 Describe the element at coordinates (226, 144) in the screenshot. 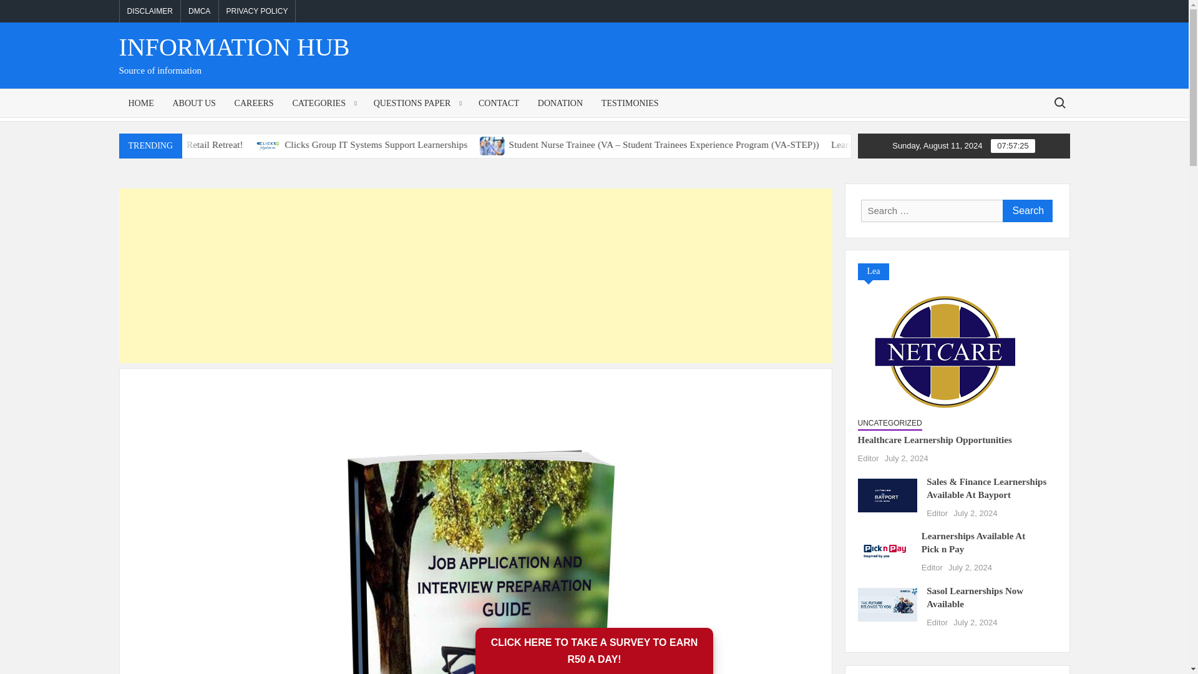

I see `Join Our Team at Retail Retreat!` at that location.